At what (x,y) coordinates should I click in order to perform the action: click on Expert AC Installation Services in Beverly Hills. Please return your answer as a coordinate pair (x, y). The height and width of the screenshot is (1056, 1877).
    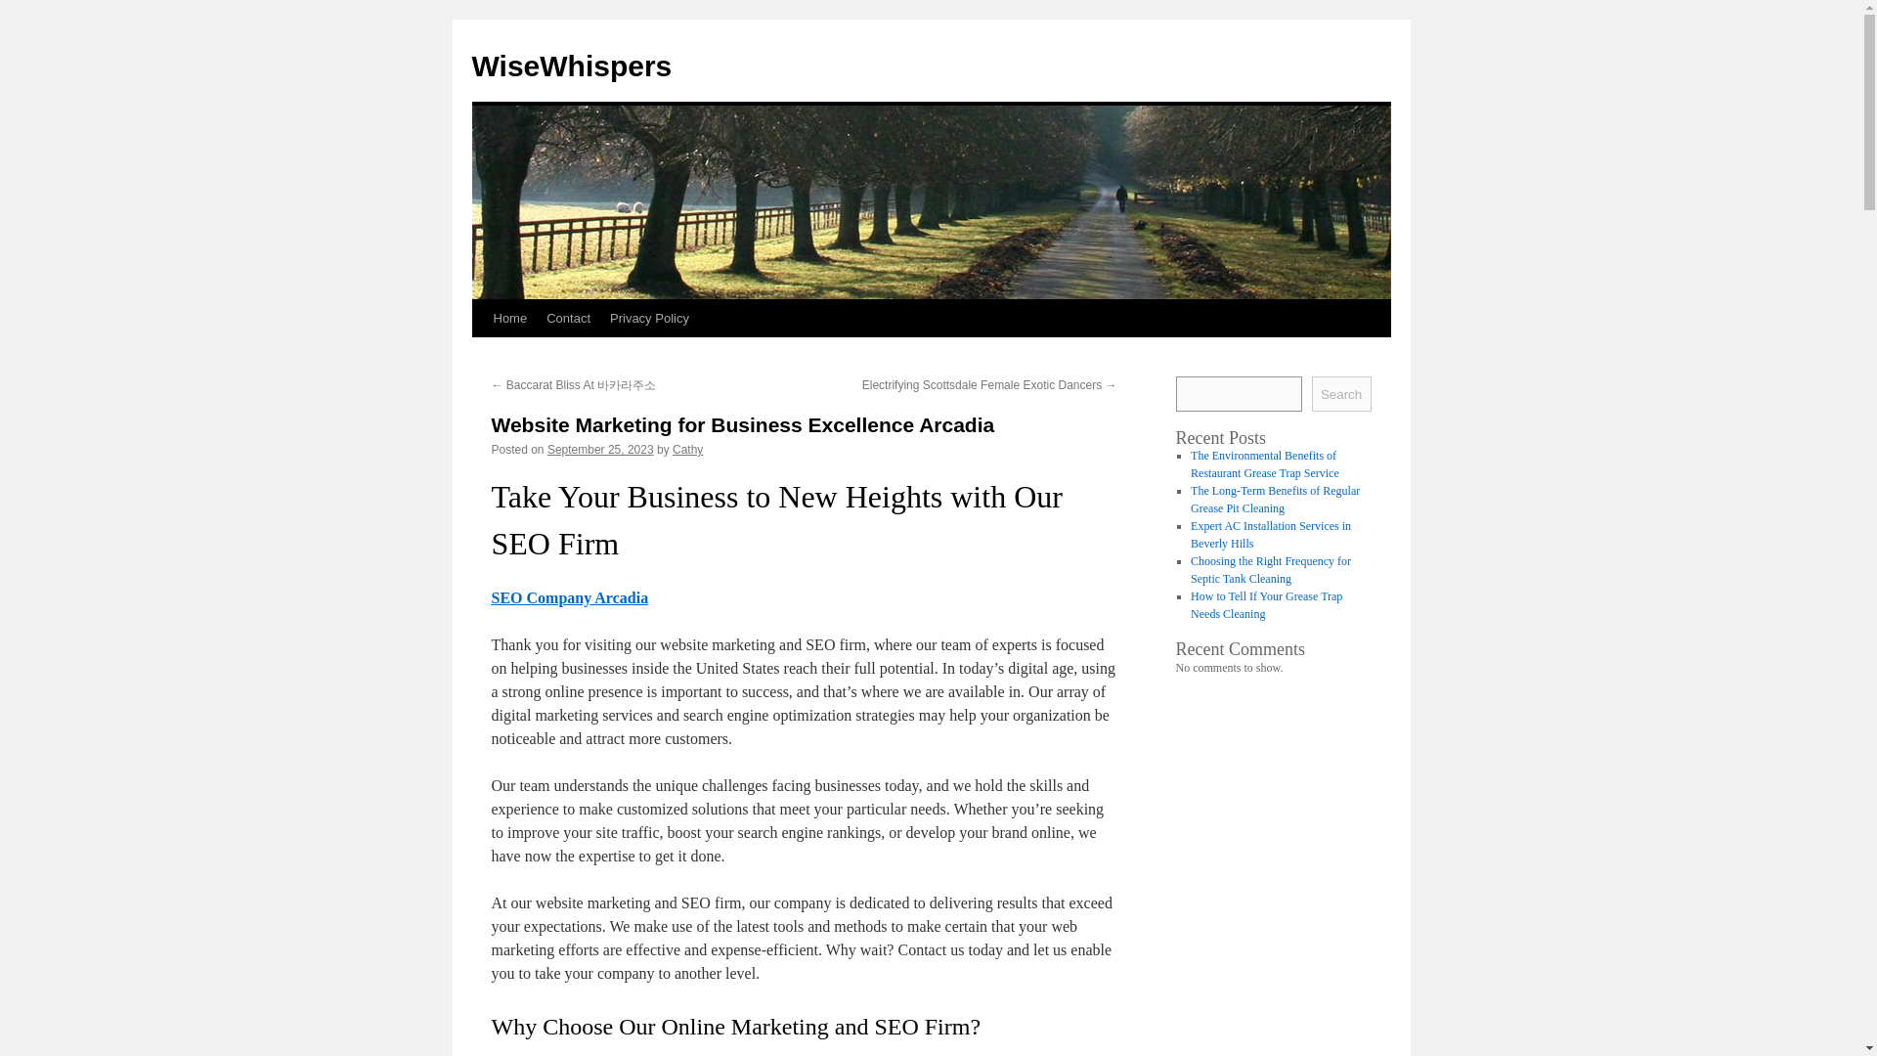
    Looking at the image, I should click on (1271, 534).